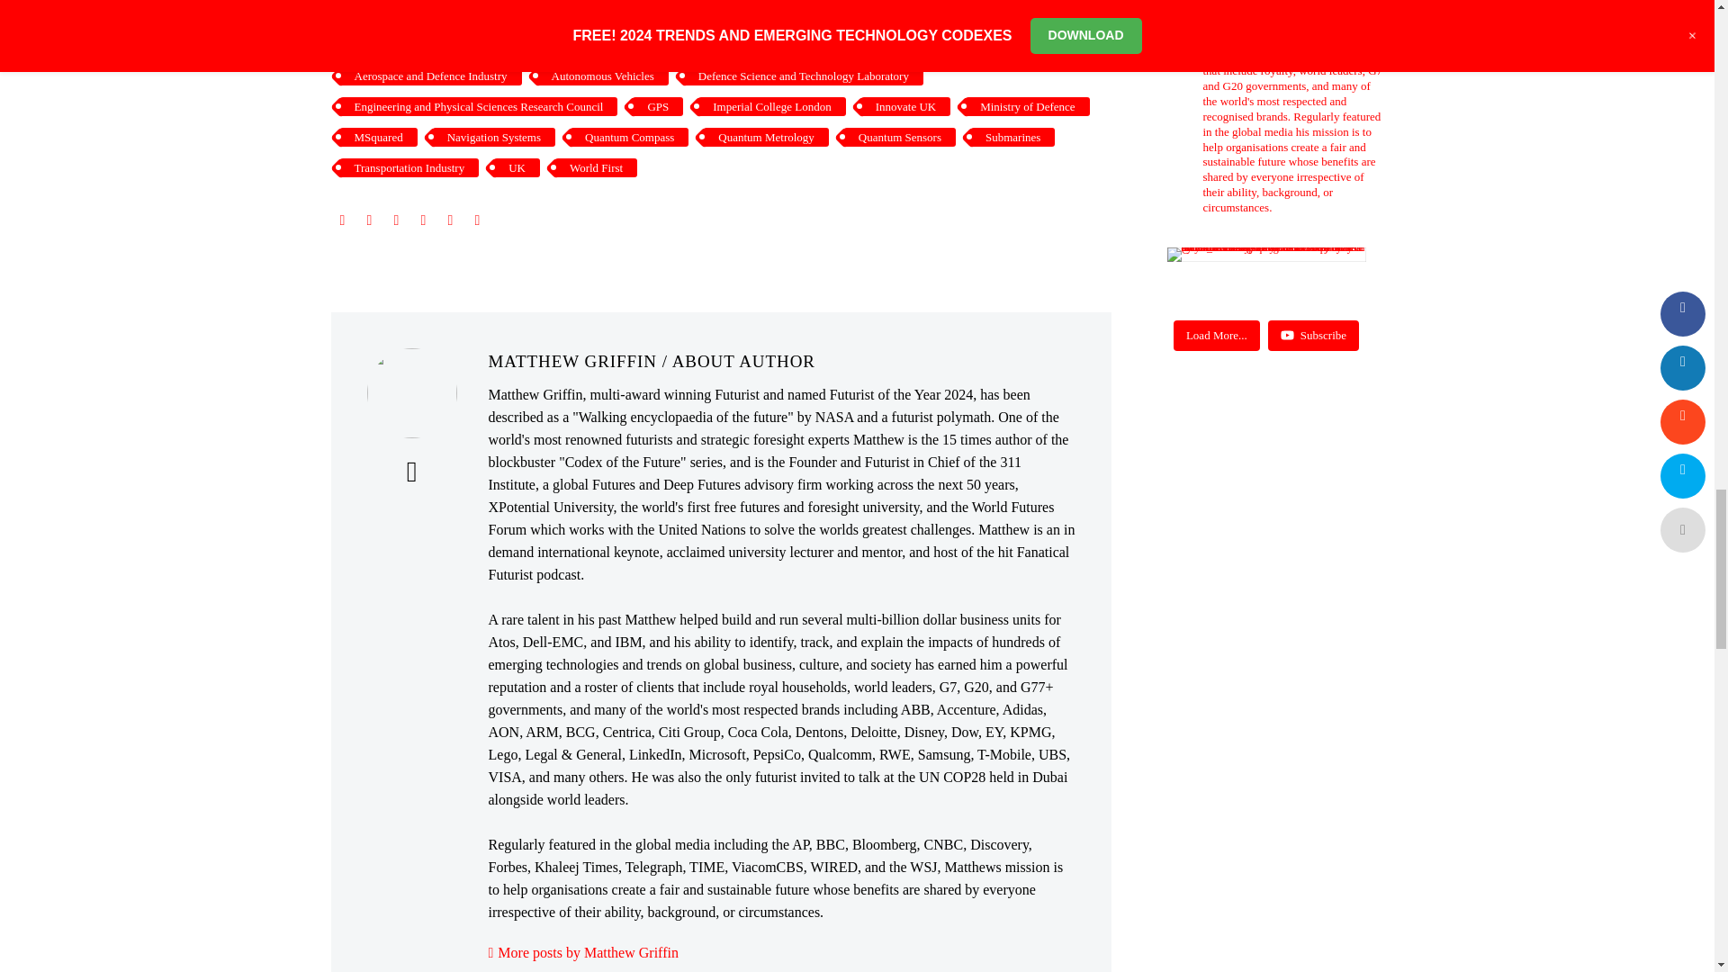 The height and width of the screenshot is (972, 1728). What do you see at coordinates (369, 220) in the screenshot?
I see `Twitter` at bounding box center [369, 220].